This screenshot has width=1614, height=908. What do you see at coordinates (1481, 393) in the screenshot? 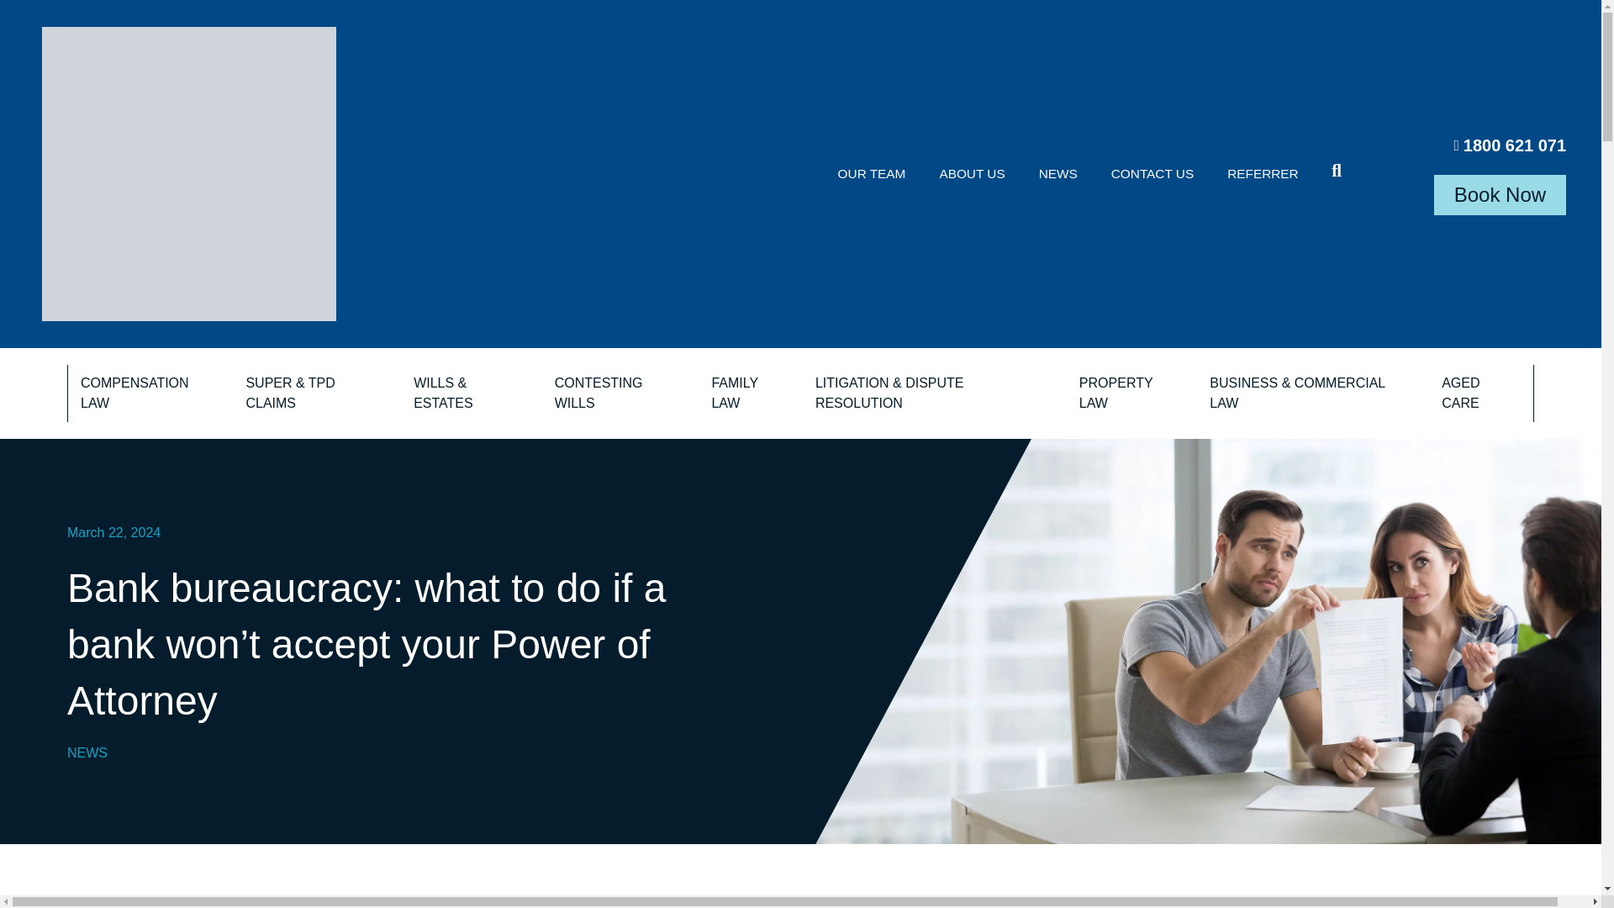
I see `Aged Care` at bounding box center [1481, 393].